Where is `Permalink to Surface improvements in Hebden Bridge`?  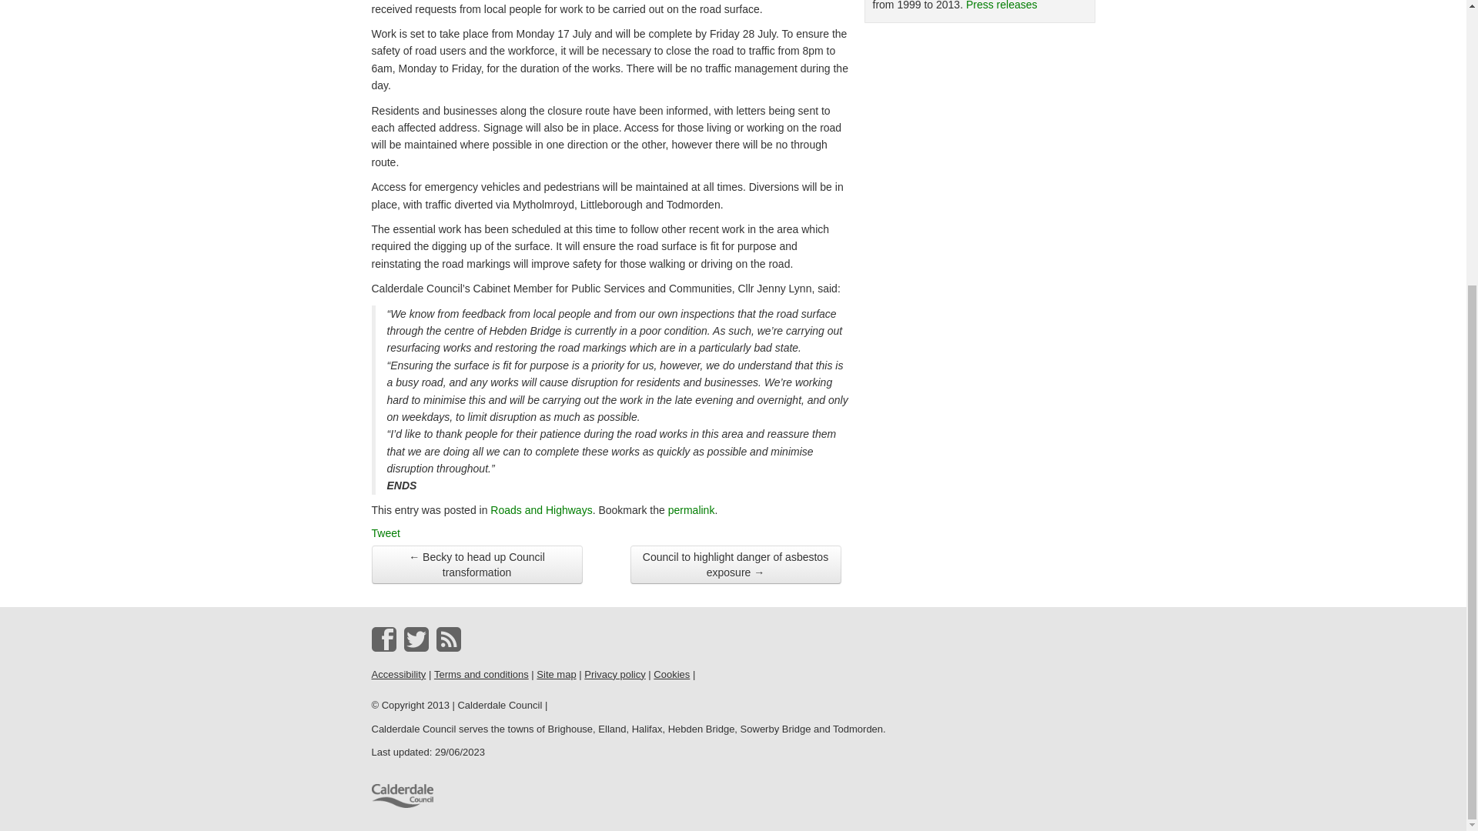
Permalink to Surface improvements in Hebden Bridge is located at coordinates (691, 509).